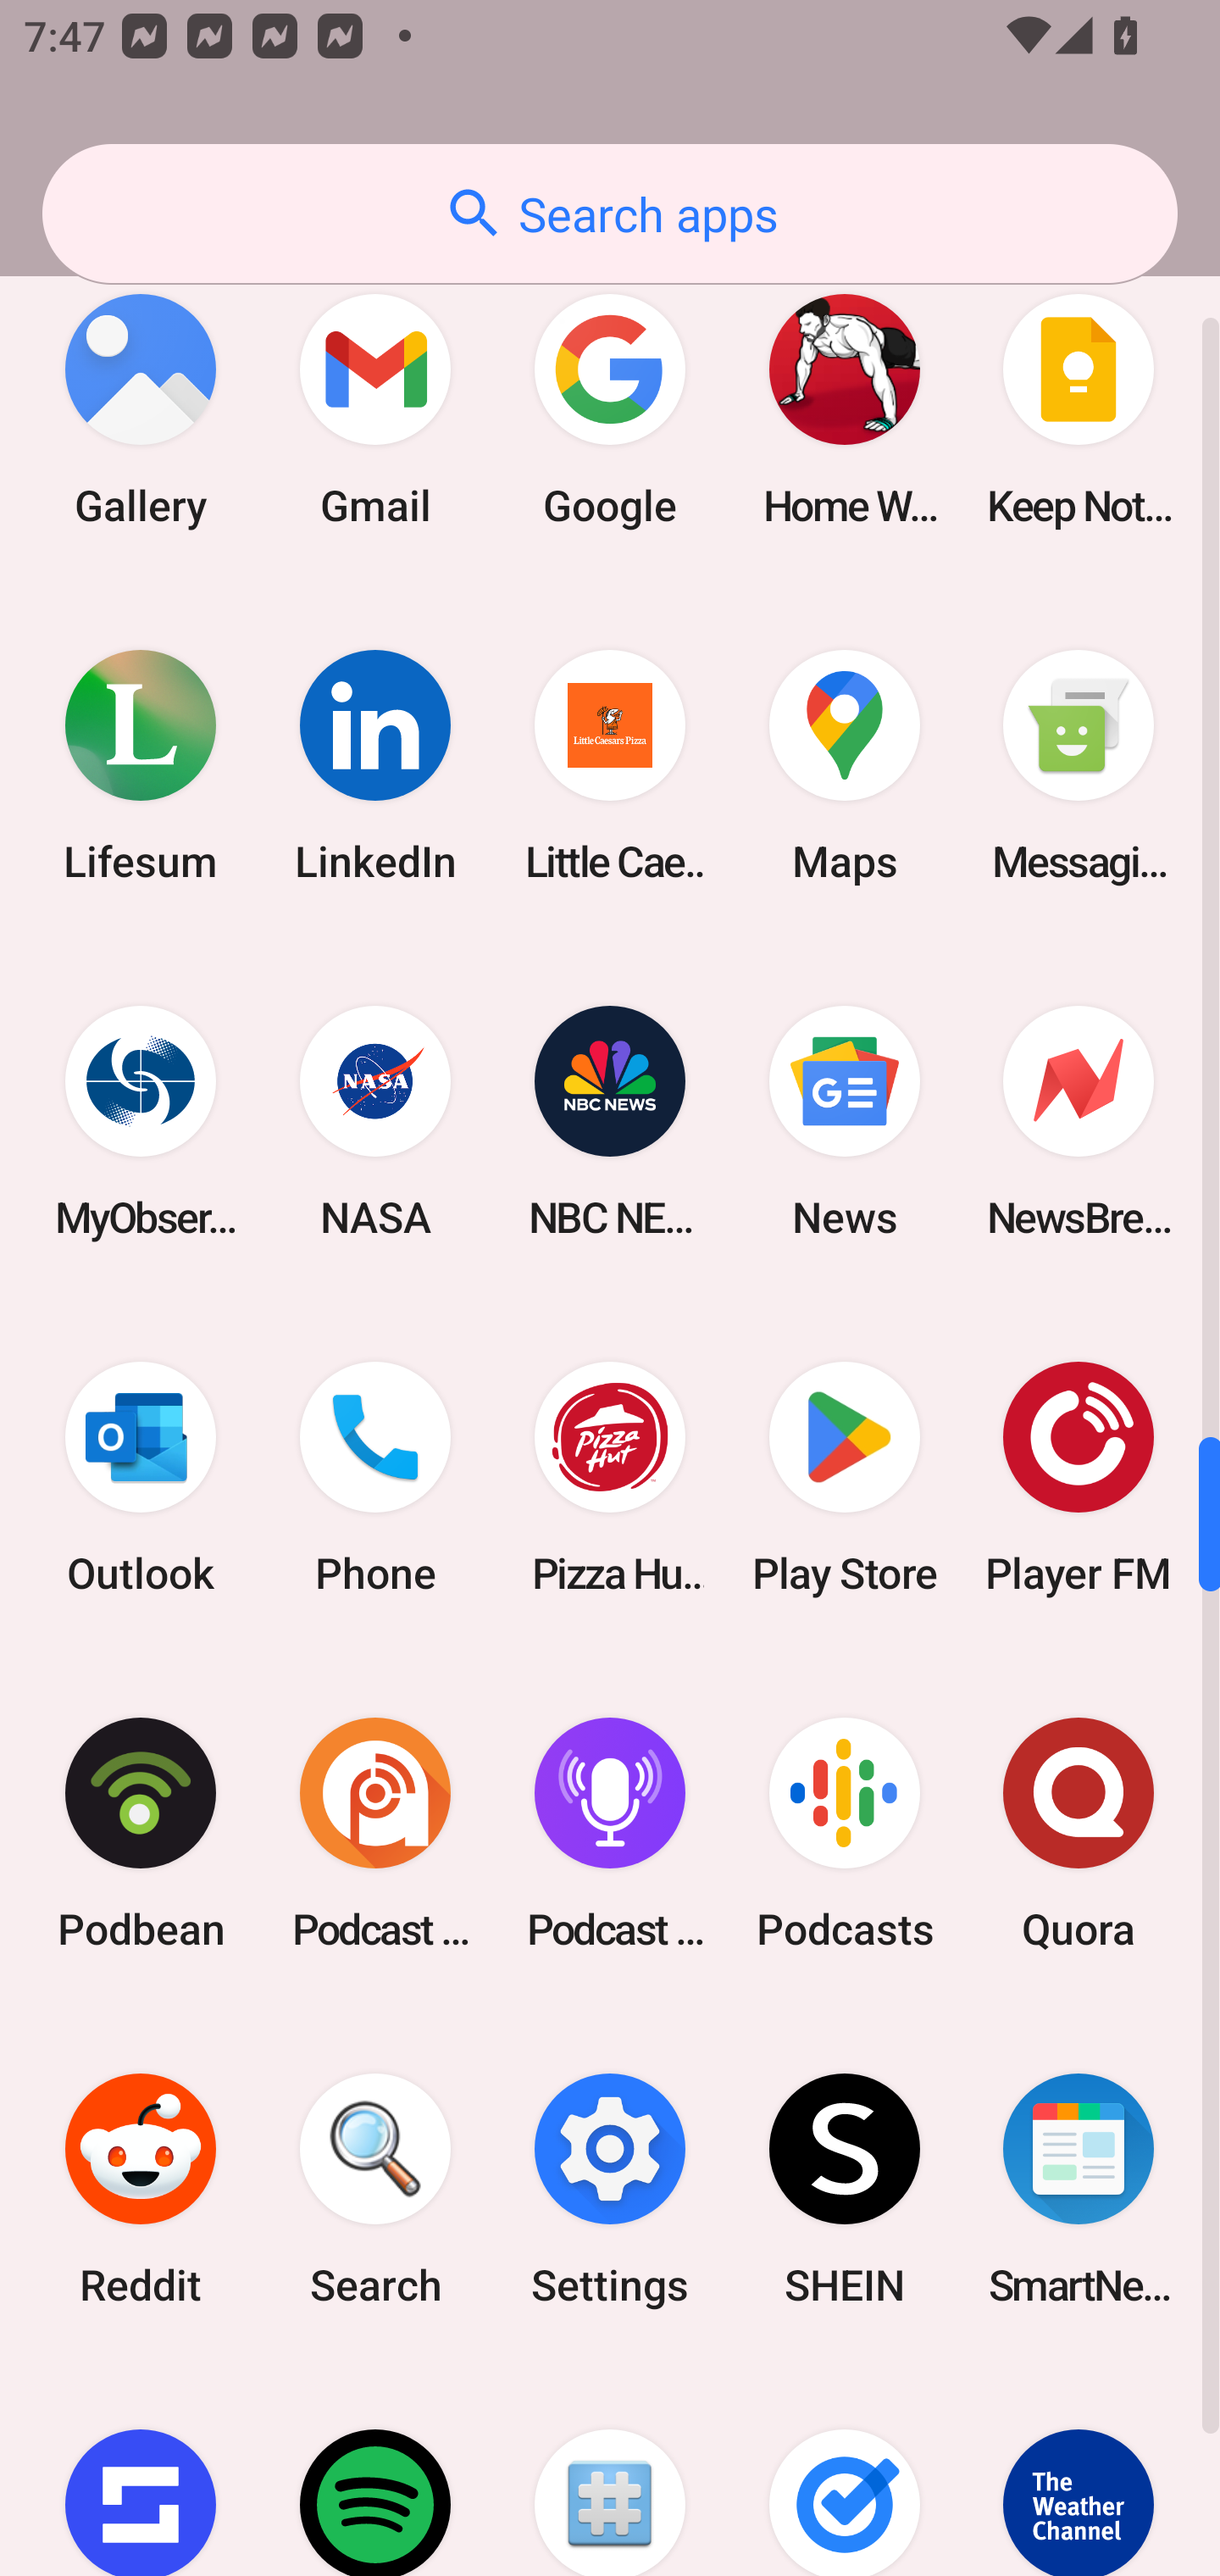  What do you see at coordinates (375, 1478) in the screenshot?
I see `Phone` at bounding box center [375, 1478].